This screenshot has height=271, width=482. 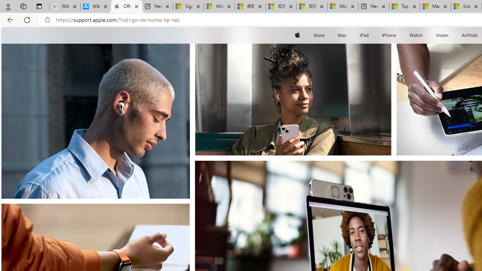 I want to click on iPhone, so click(x=389, y=35).